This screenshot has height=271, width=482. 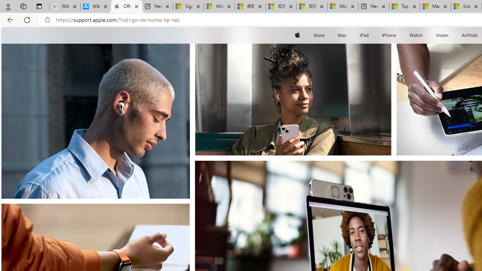 I want to click on iPhone, so click(x=389, y=35).